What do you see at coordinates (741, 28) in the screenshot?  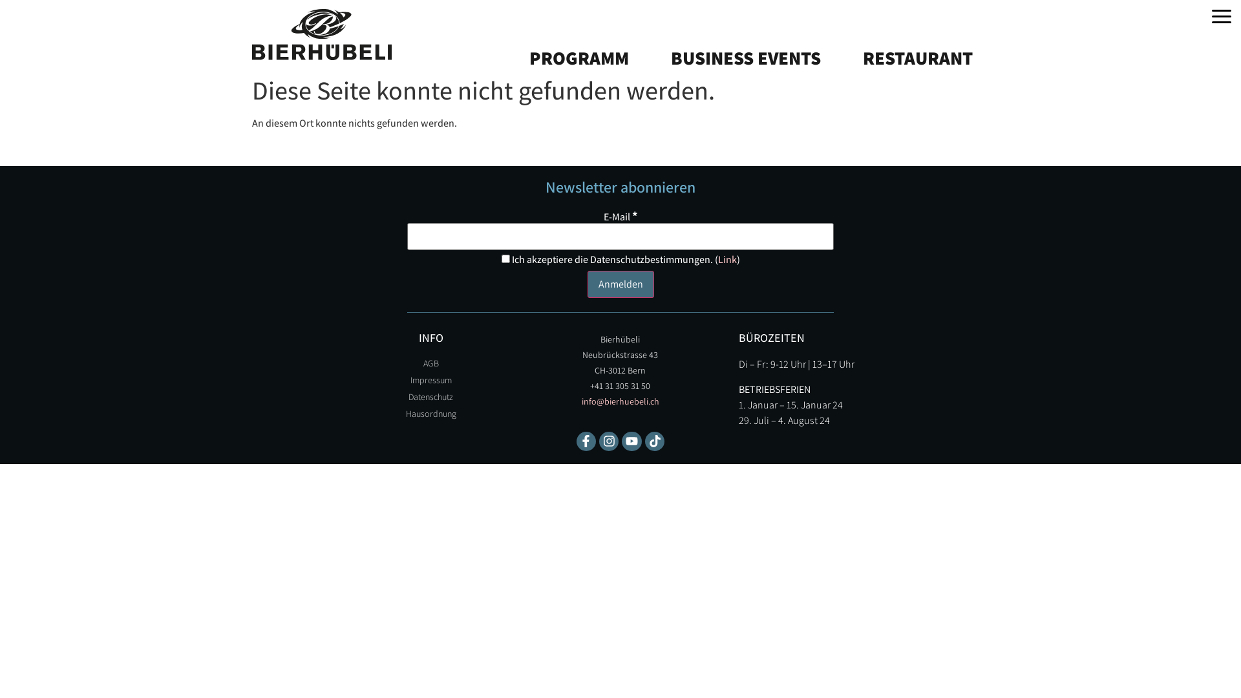 I see `BUSINESS EVENTS` at bounding box center [741, 28].